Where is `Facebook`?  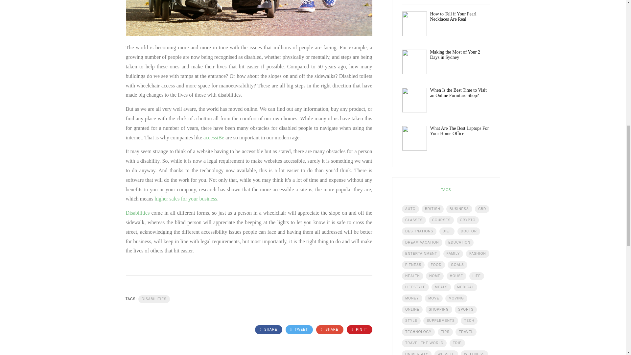 Facebook is located at coordinates (268, 330).